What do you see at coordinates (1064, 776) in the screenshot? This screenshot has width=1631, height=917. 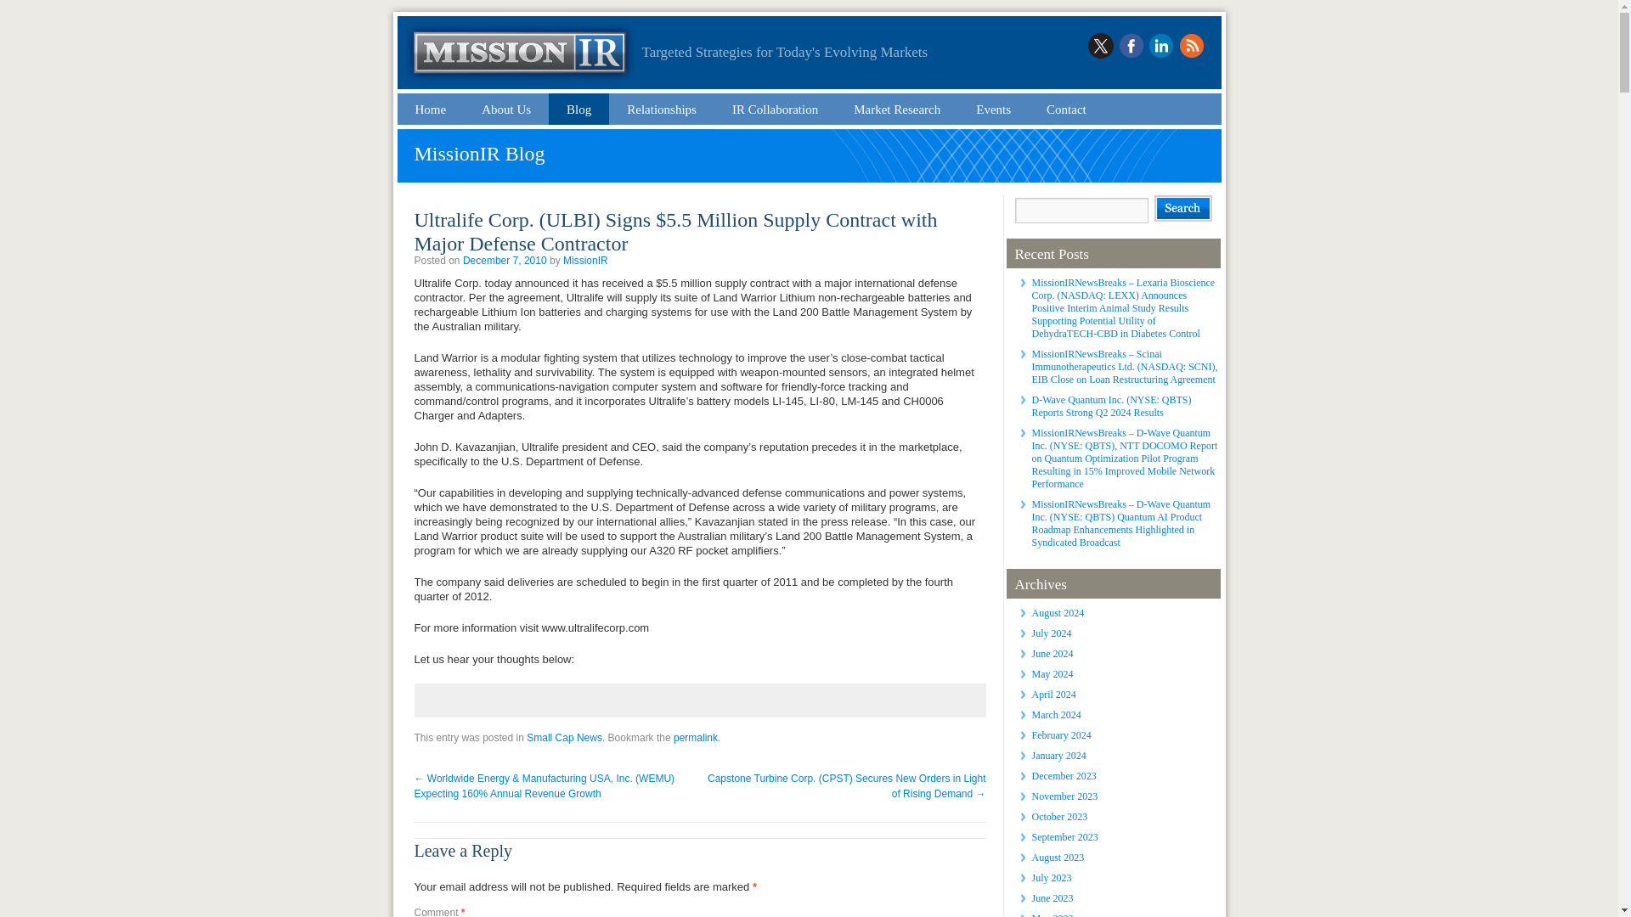 I see `December 2023` at bounding box center [1064, 776].